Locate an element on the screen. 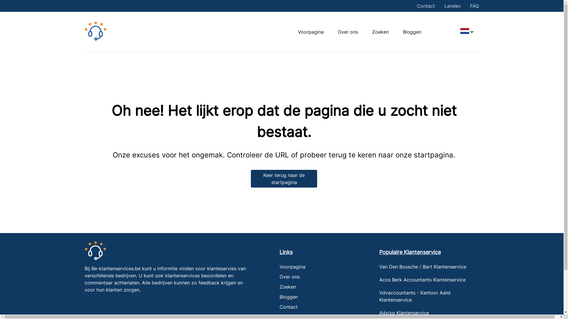 The image size is (568, 319). Voorpagina is located at coordinates (311, 32).